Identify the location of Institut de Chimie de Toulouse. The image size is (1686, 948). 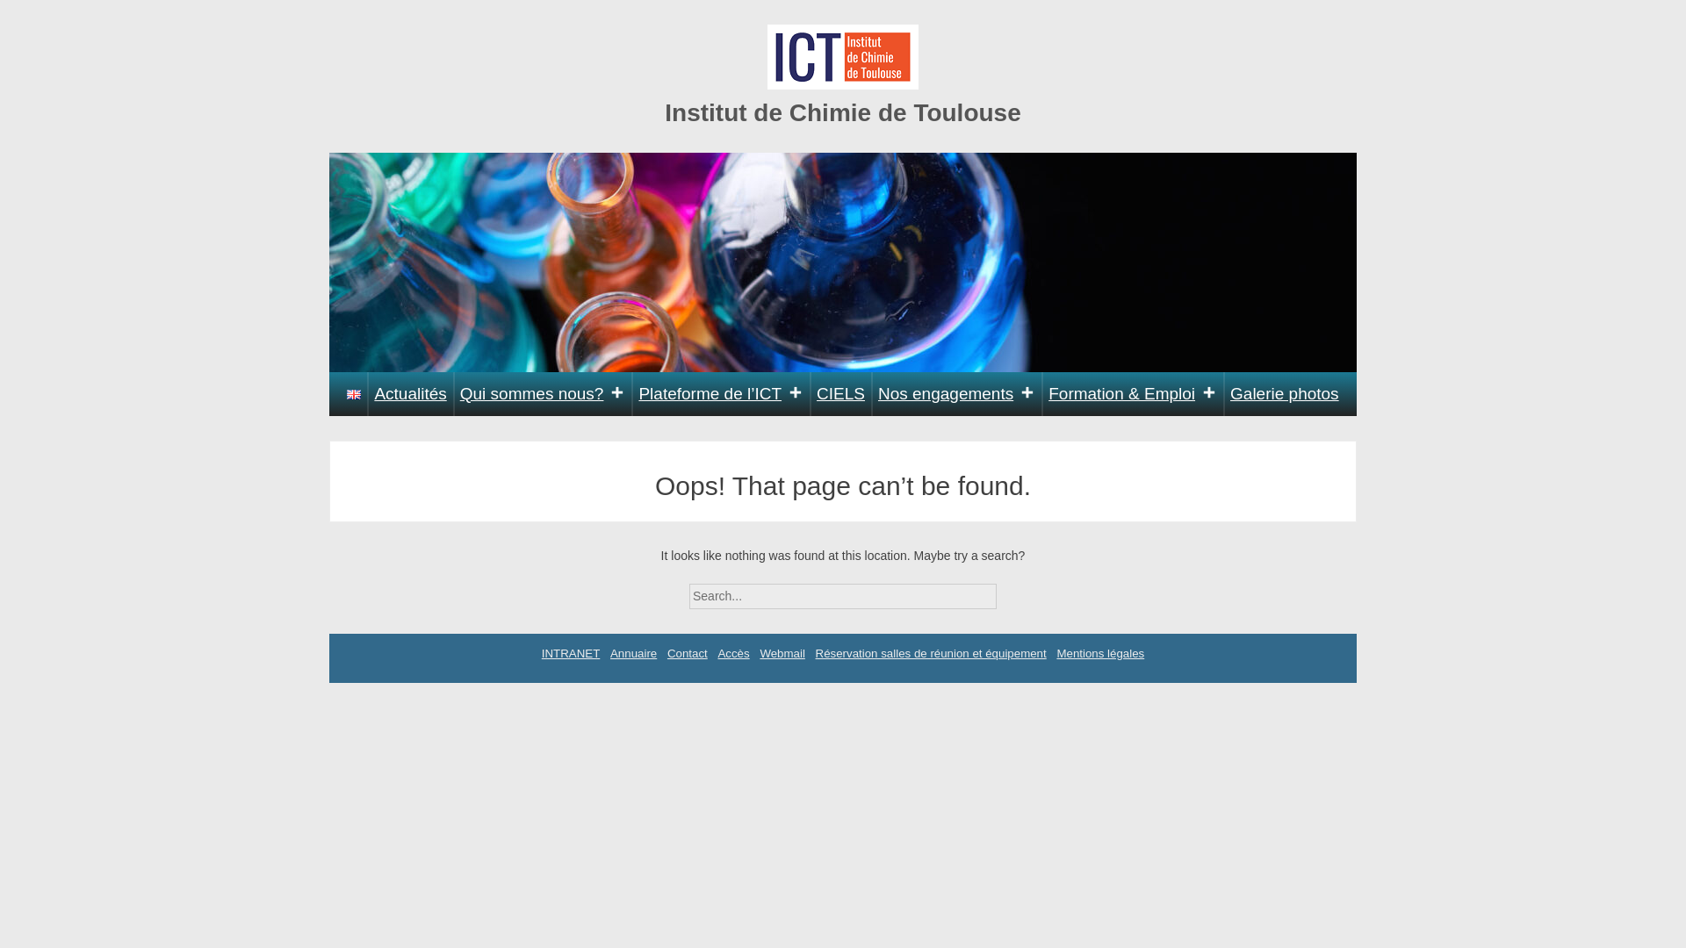
(843, 112).